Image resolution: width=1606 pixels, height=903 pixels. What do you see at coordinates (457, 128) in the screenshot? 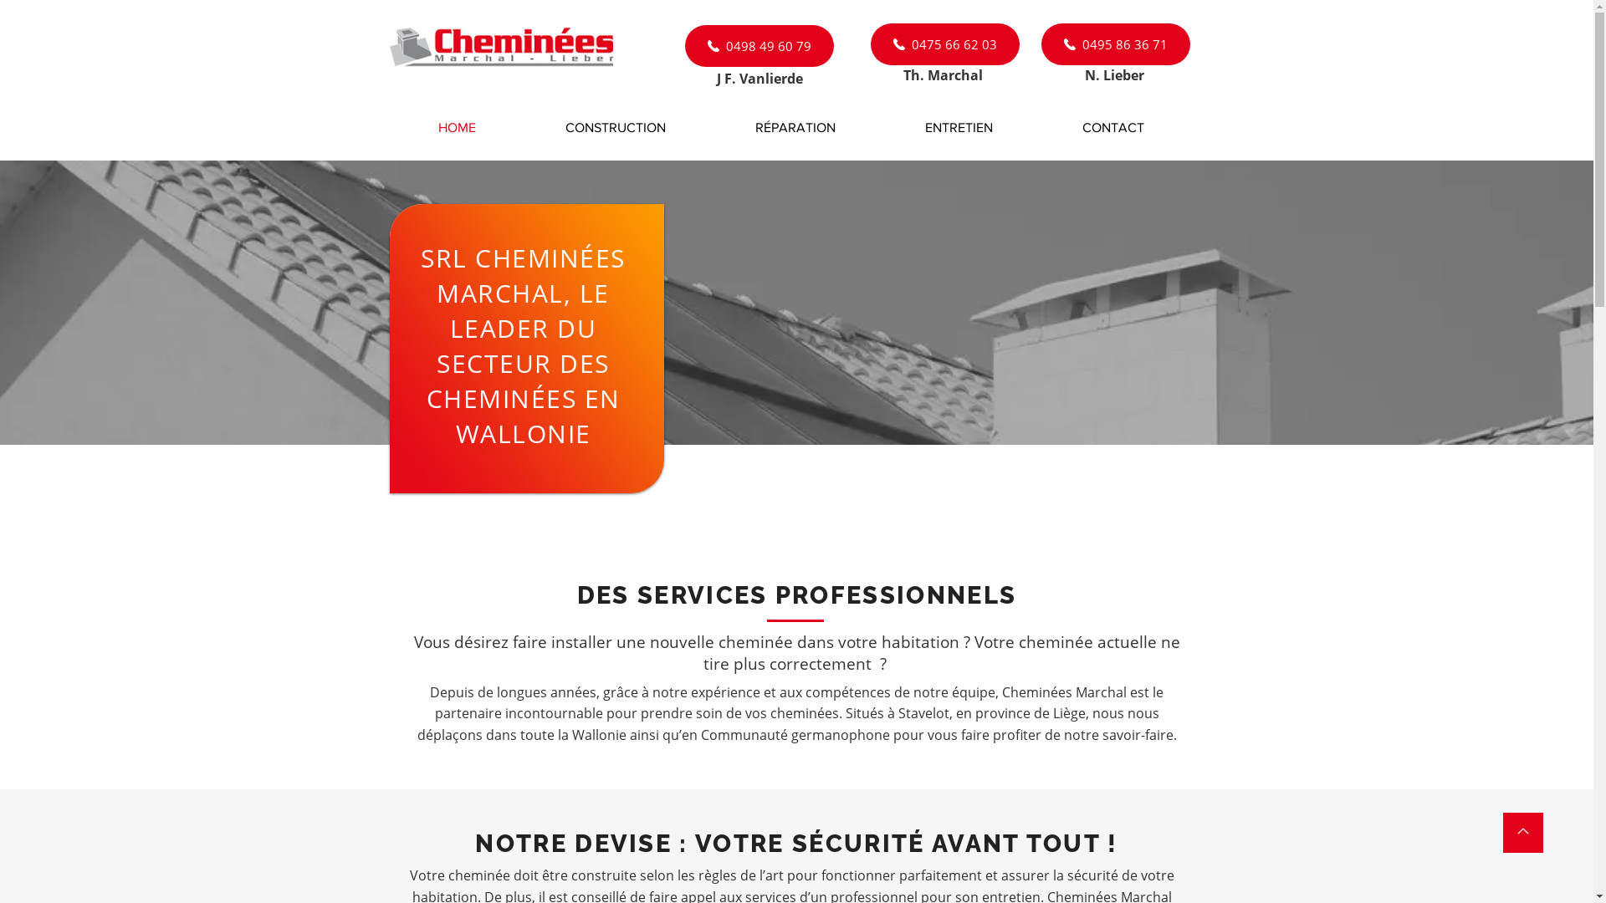
I see `HOME` at bounding box center [457, 128].